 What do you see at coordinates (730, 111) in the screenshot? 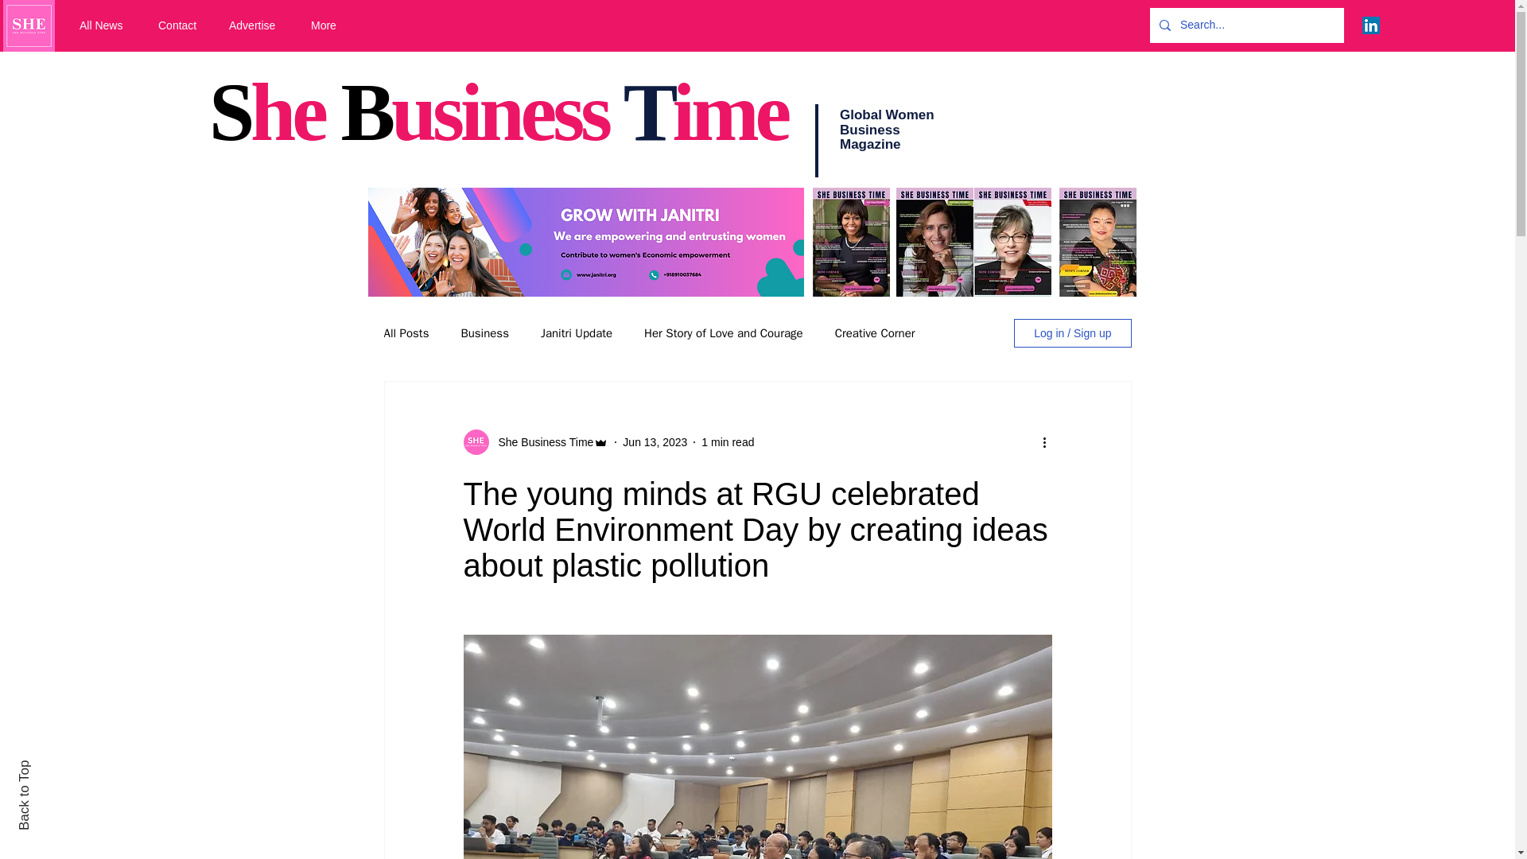
I see `ime` at bounding box center [730, 111].